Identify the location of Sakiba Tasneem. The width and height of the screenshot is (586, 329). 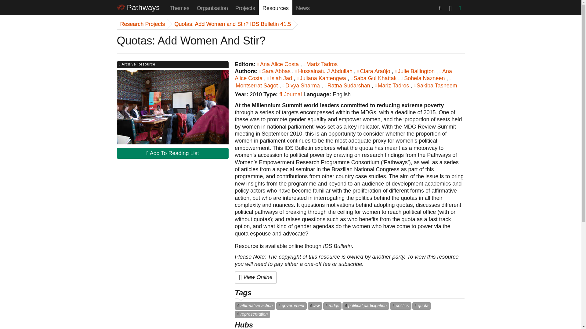
(435, 85).